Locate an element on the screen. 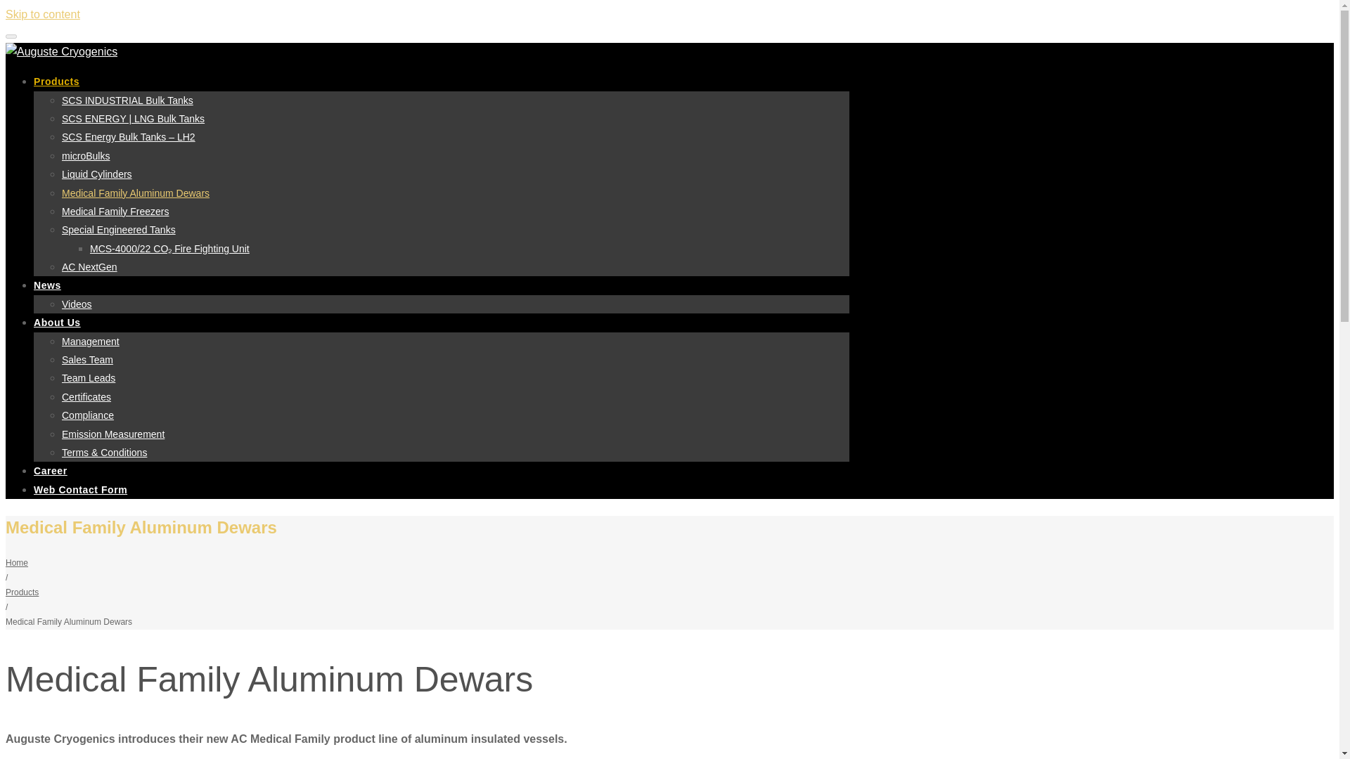 The image size is (1350, 759). News is located at coordinates (47, 285).